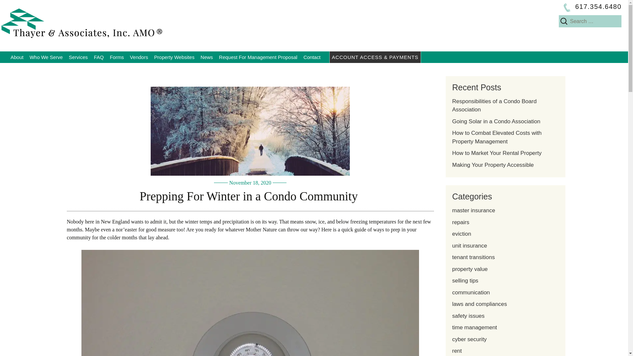  What do you see at coordinates (41, 69) in the screenshot?
I see `History` at bounding box center [41, 69].